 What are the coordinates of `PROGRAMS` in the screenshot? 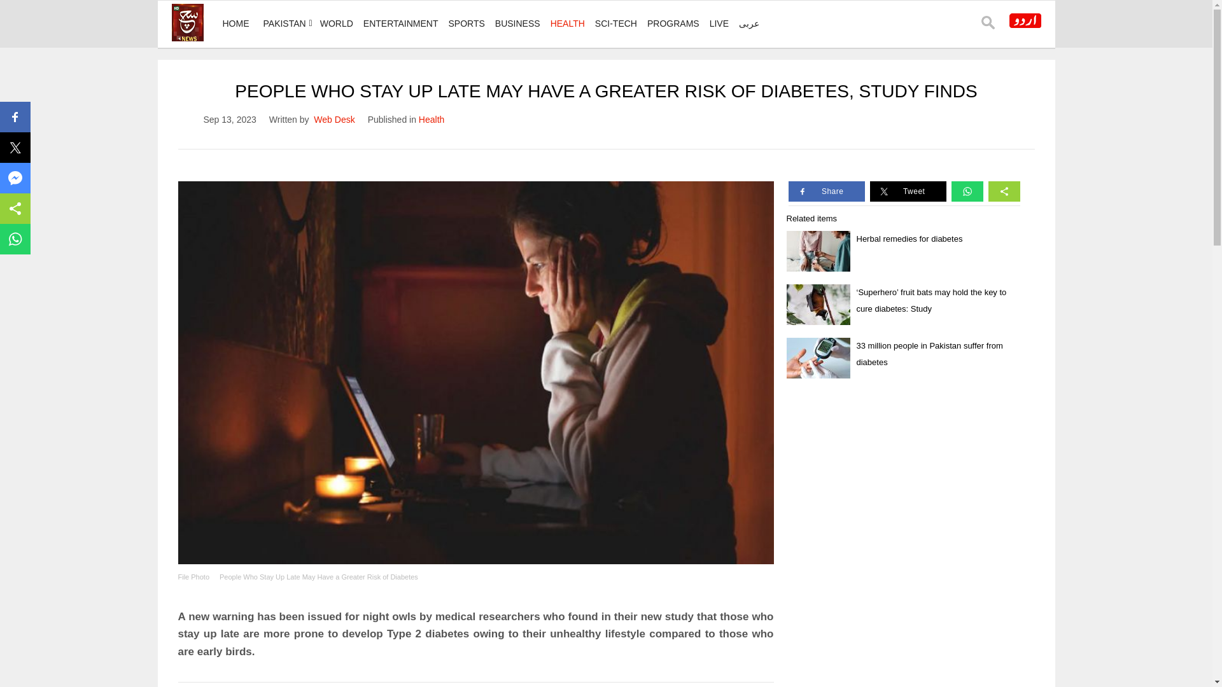 It's located at (673, 24).